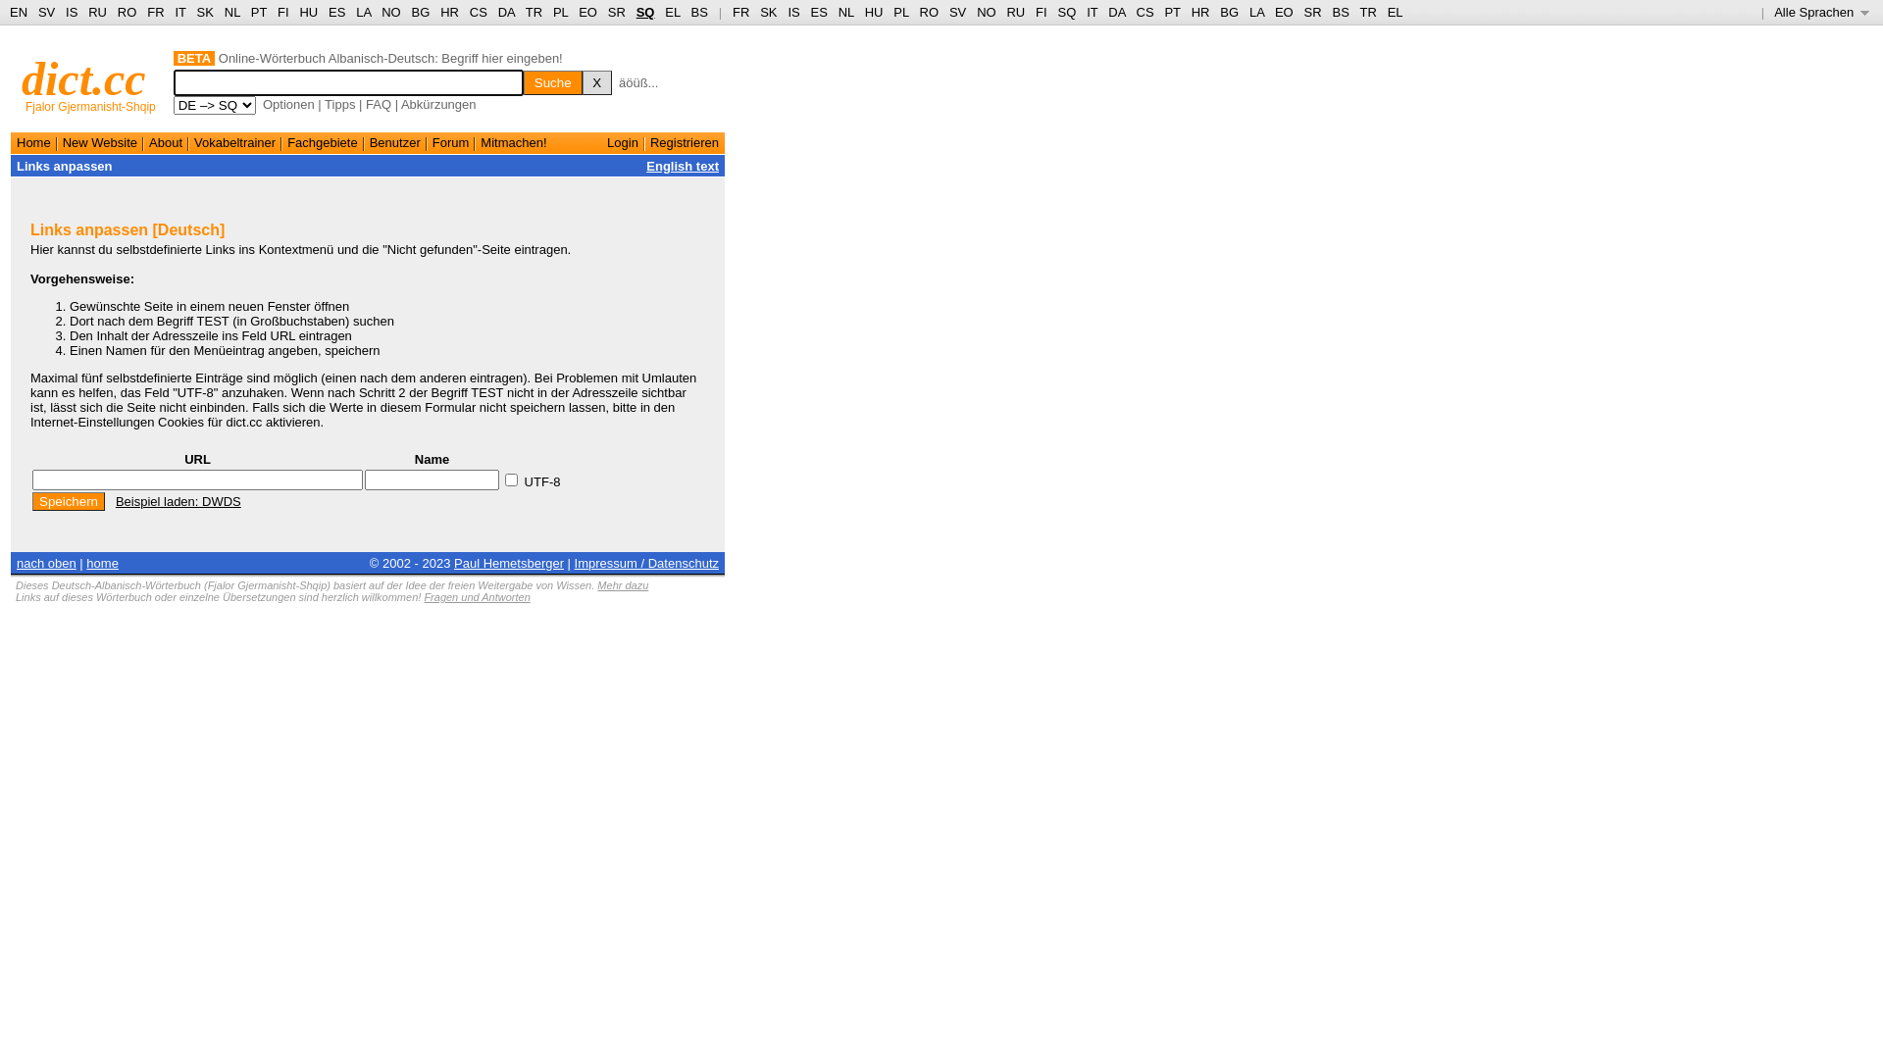  Describe the element at coordinates (166, 143) in the screenshot. I see `About` at that location.